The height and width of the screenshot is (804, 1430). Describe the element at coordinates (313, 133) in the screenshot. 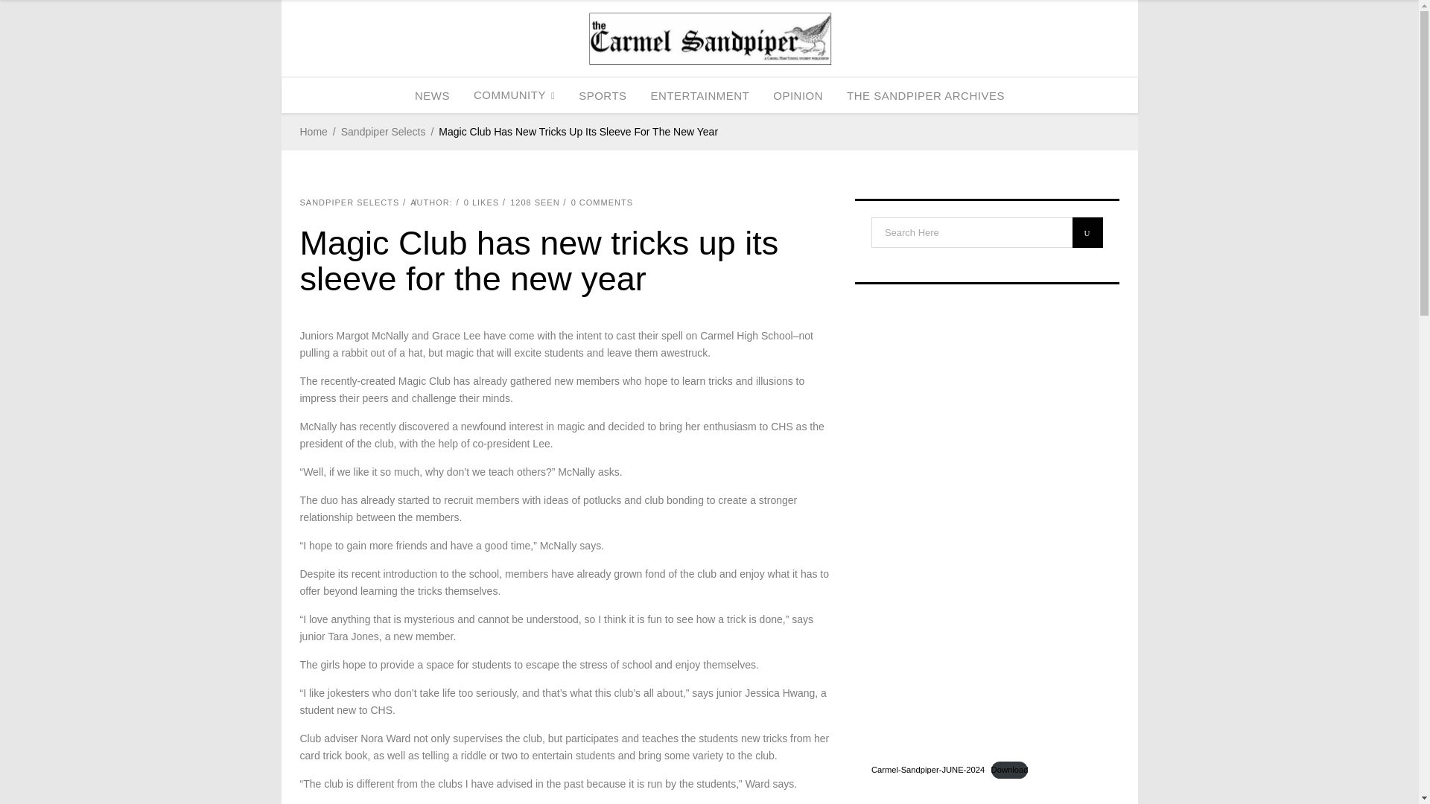

I see `Home` at that location.